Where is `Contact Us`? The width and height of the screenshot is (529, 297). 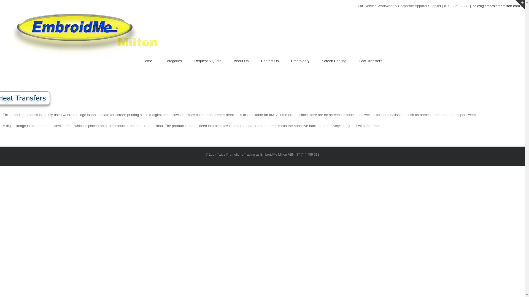
Contact Us is located at coordinates (270, 61).